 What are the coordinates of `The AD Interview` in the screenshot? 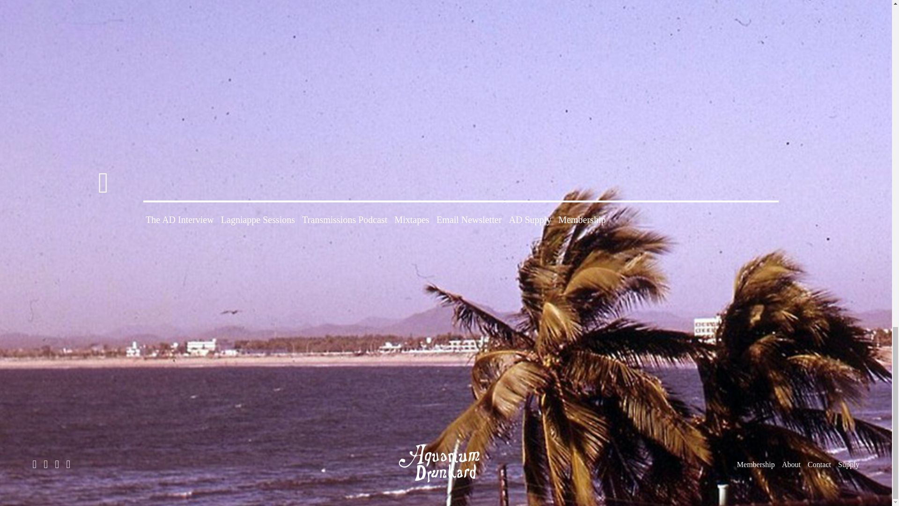 It's located at (180, 219).